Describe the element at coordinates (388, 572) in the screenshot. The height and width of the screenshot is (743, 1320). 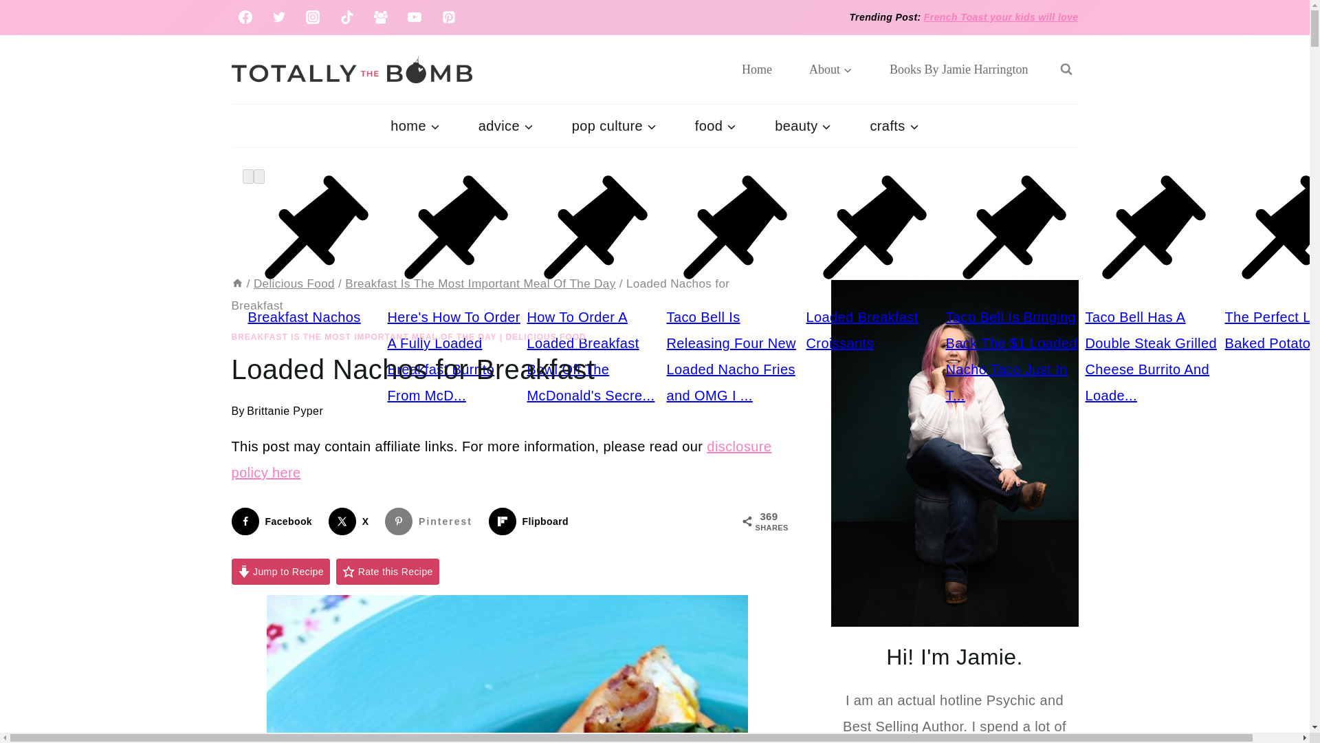
I see `Rate this Recipe` at that location.